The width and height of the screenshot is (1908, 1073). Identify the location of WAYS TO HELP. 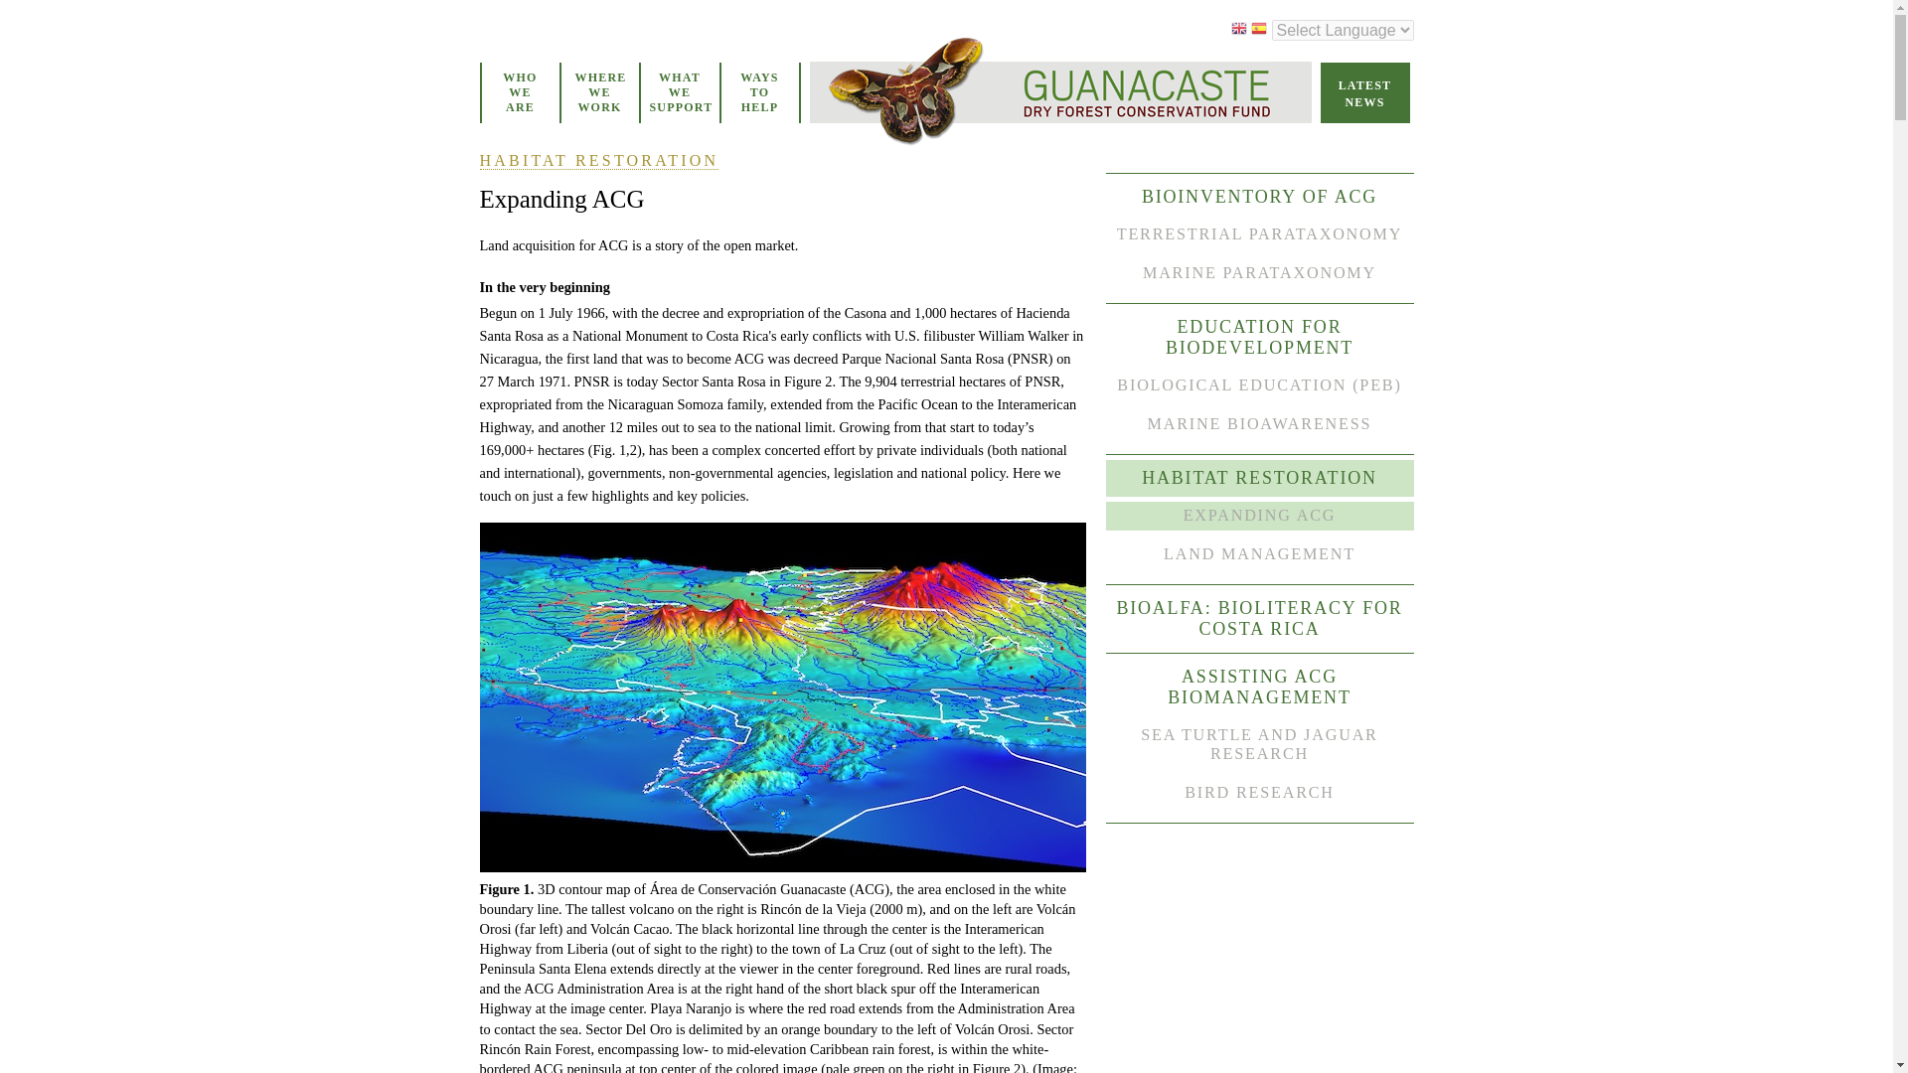
(759, 92).